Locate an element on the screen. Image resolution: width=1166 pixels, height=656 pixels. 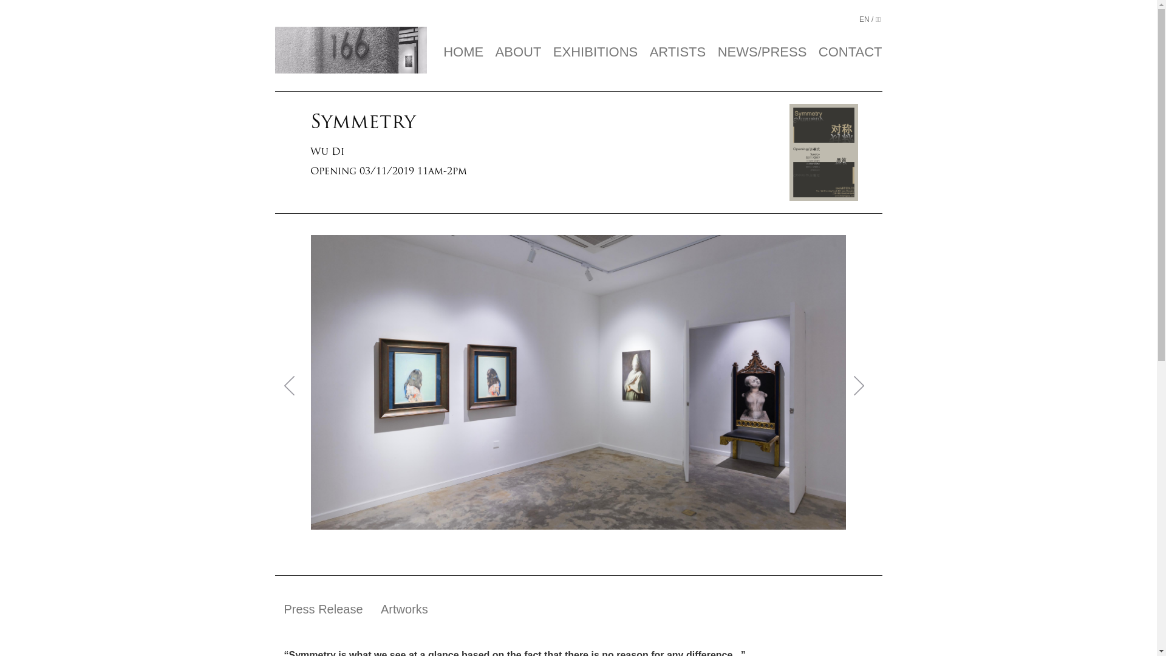
Press Release is located at coordinates (324, 609).